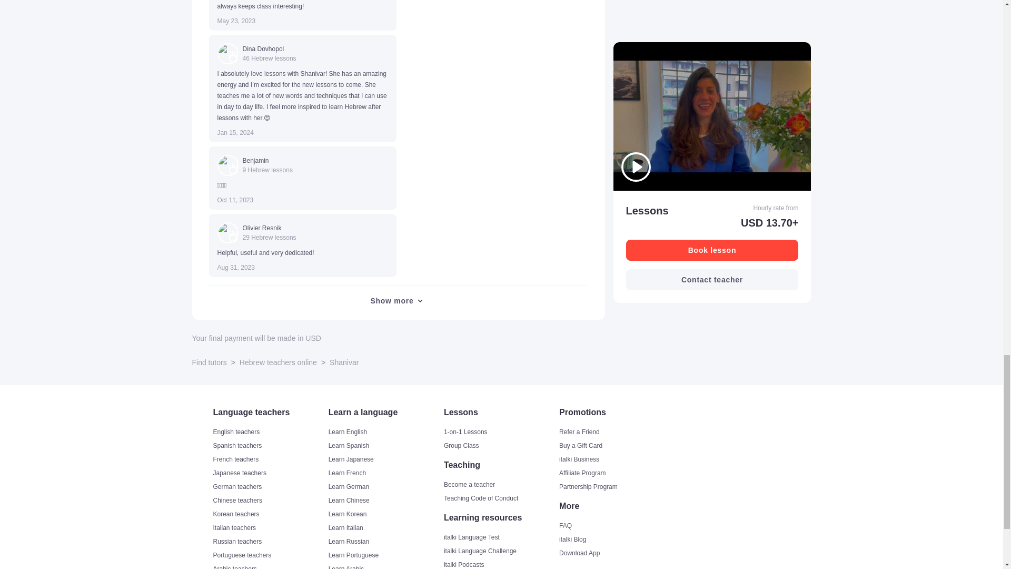  Describe the element at coordinates (269, 514) in the screenshot. I see `Korean teachers` at that location.